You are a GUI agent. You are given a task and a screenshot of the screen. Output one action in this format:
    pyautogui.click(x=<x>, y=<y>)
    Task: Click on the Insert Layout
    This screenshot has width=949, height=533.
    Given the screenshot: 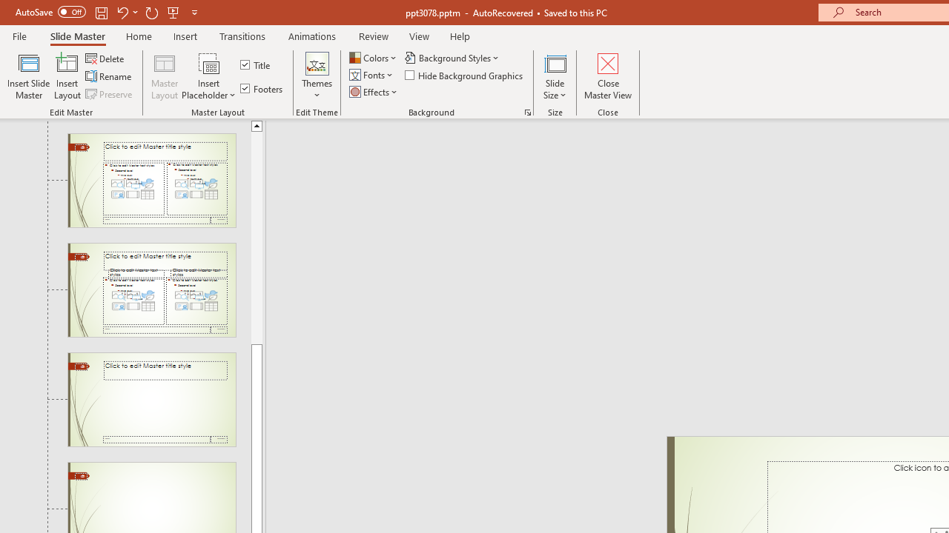 What is the action you would take?
    pyautogui.click(x=67, y=76)
    